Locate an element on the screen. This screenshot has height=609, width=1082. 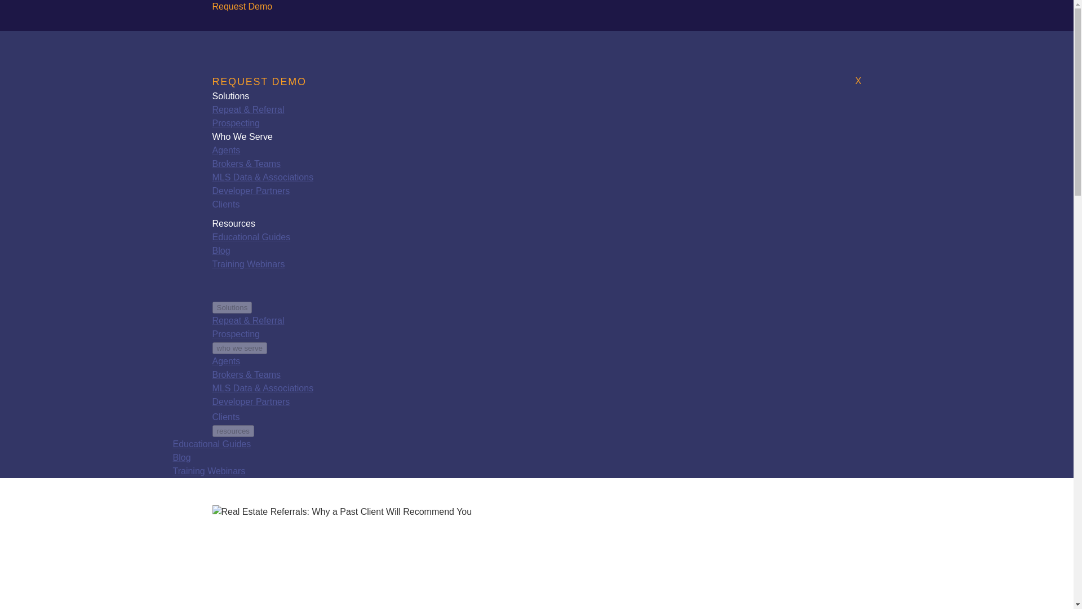
Request Demo is located at coordinates (242, 7).